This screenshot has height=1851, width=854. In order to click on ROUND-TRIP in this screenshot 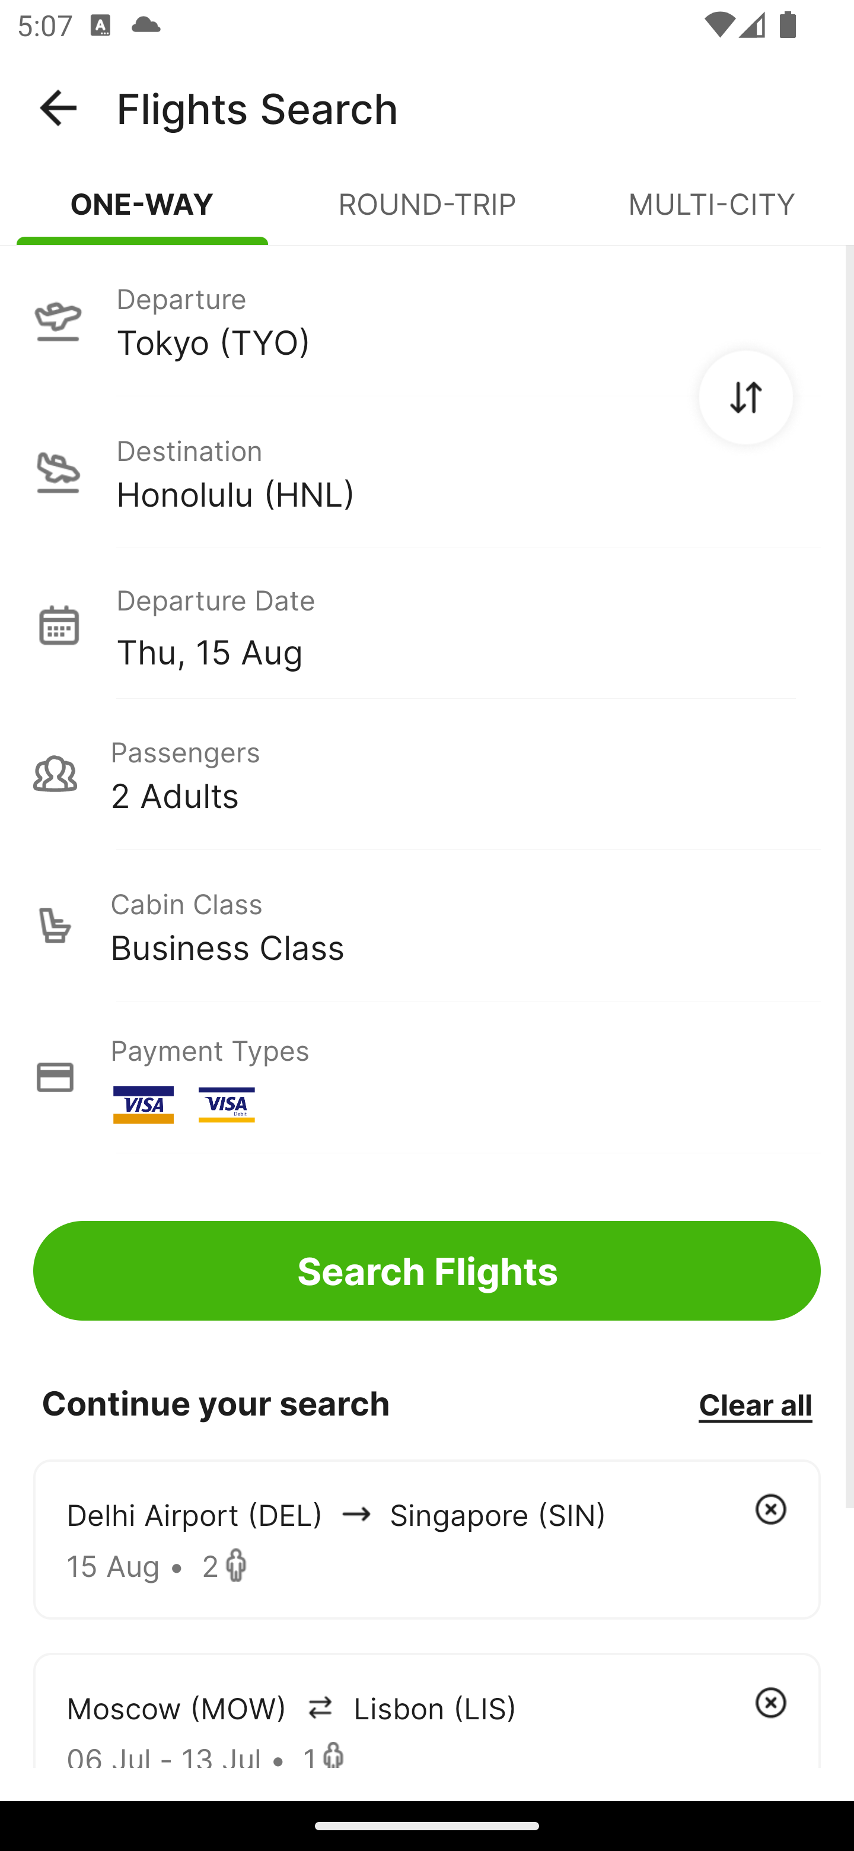, I will do `click(427, 214)`.